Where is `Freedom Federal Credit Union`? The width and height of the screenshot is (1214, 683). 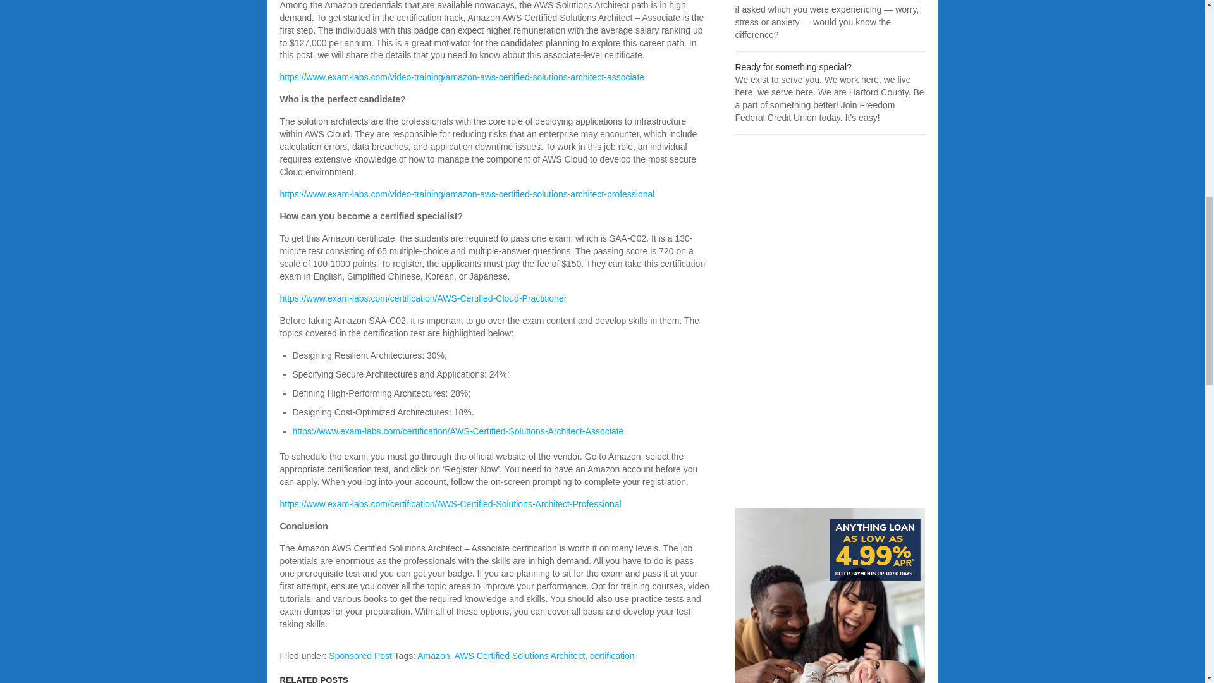
Freedom Federal Credit Union is located at coordinates (792, 67).